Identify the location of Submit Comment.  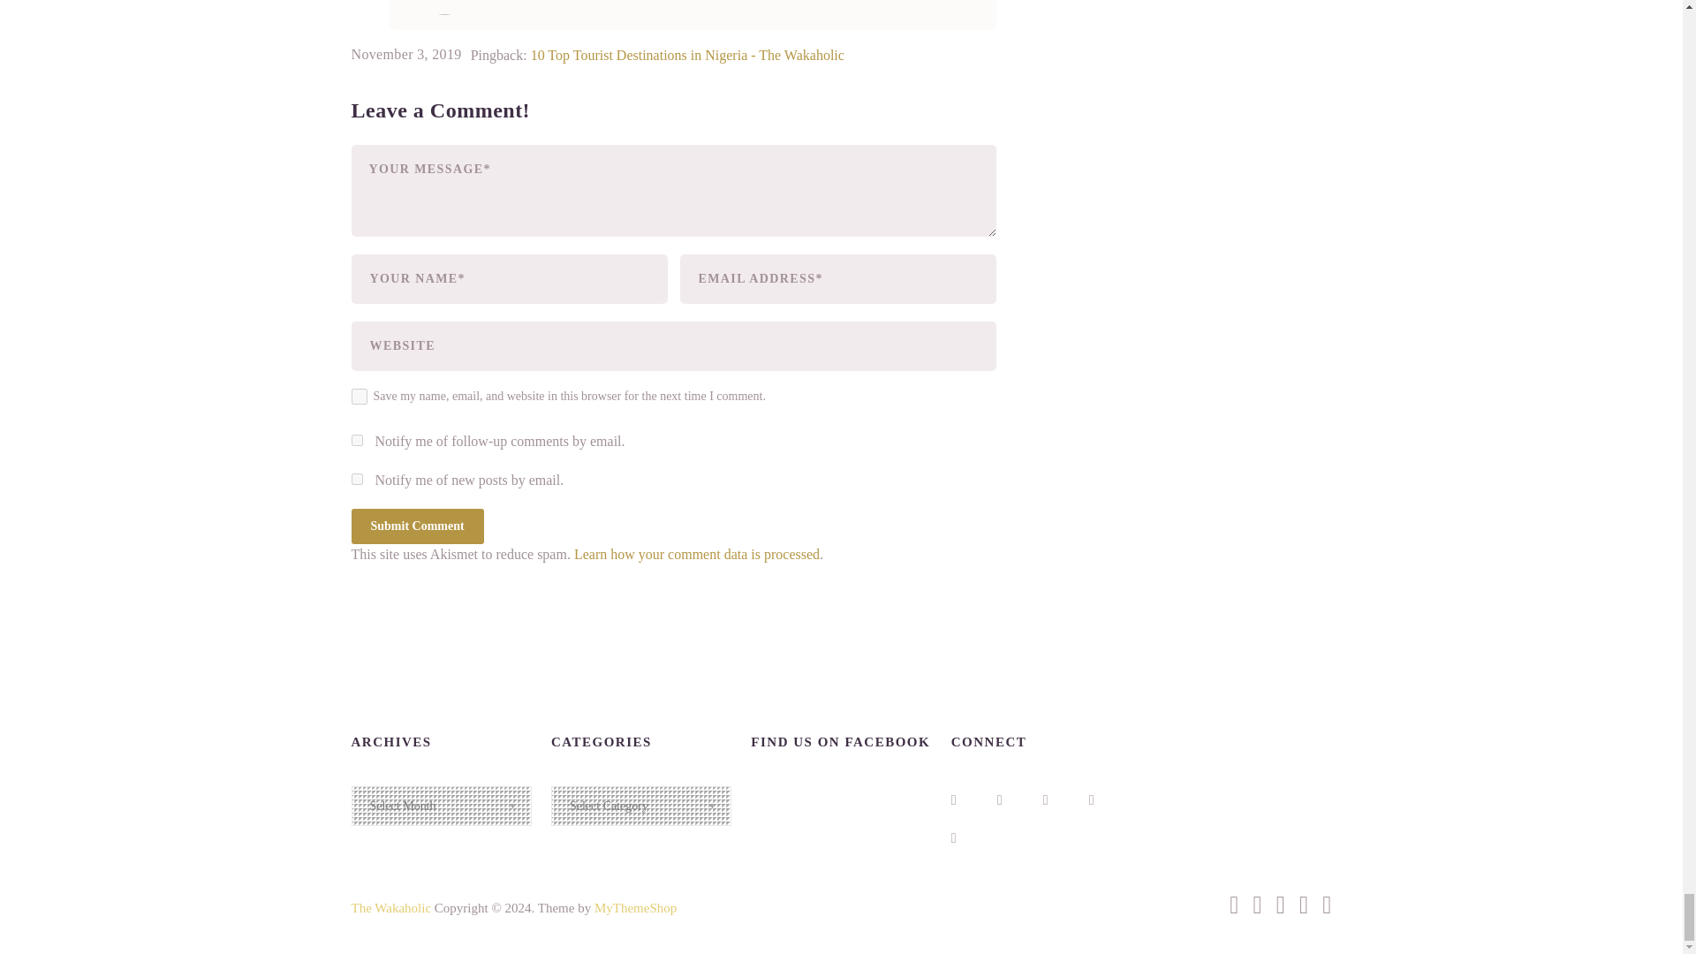
(417, 526).